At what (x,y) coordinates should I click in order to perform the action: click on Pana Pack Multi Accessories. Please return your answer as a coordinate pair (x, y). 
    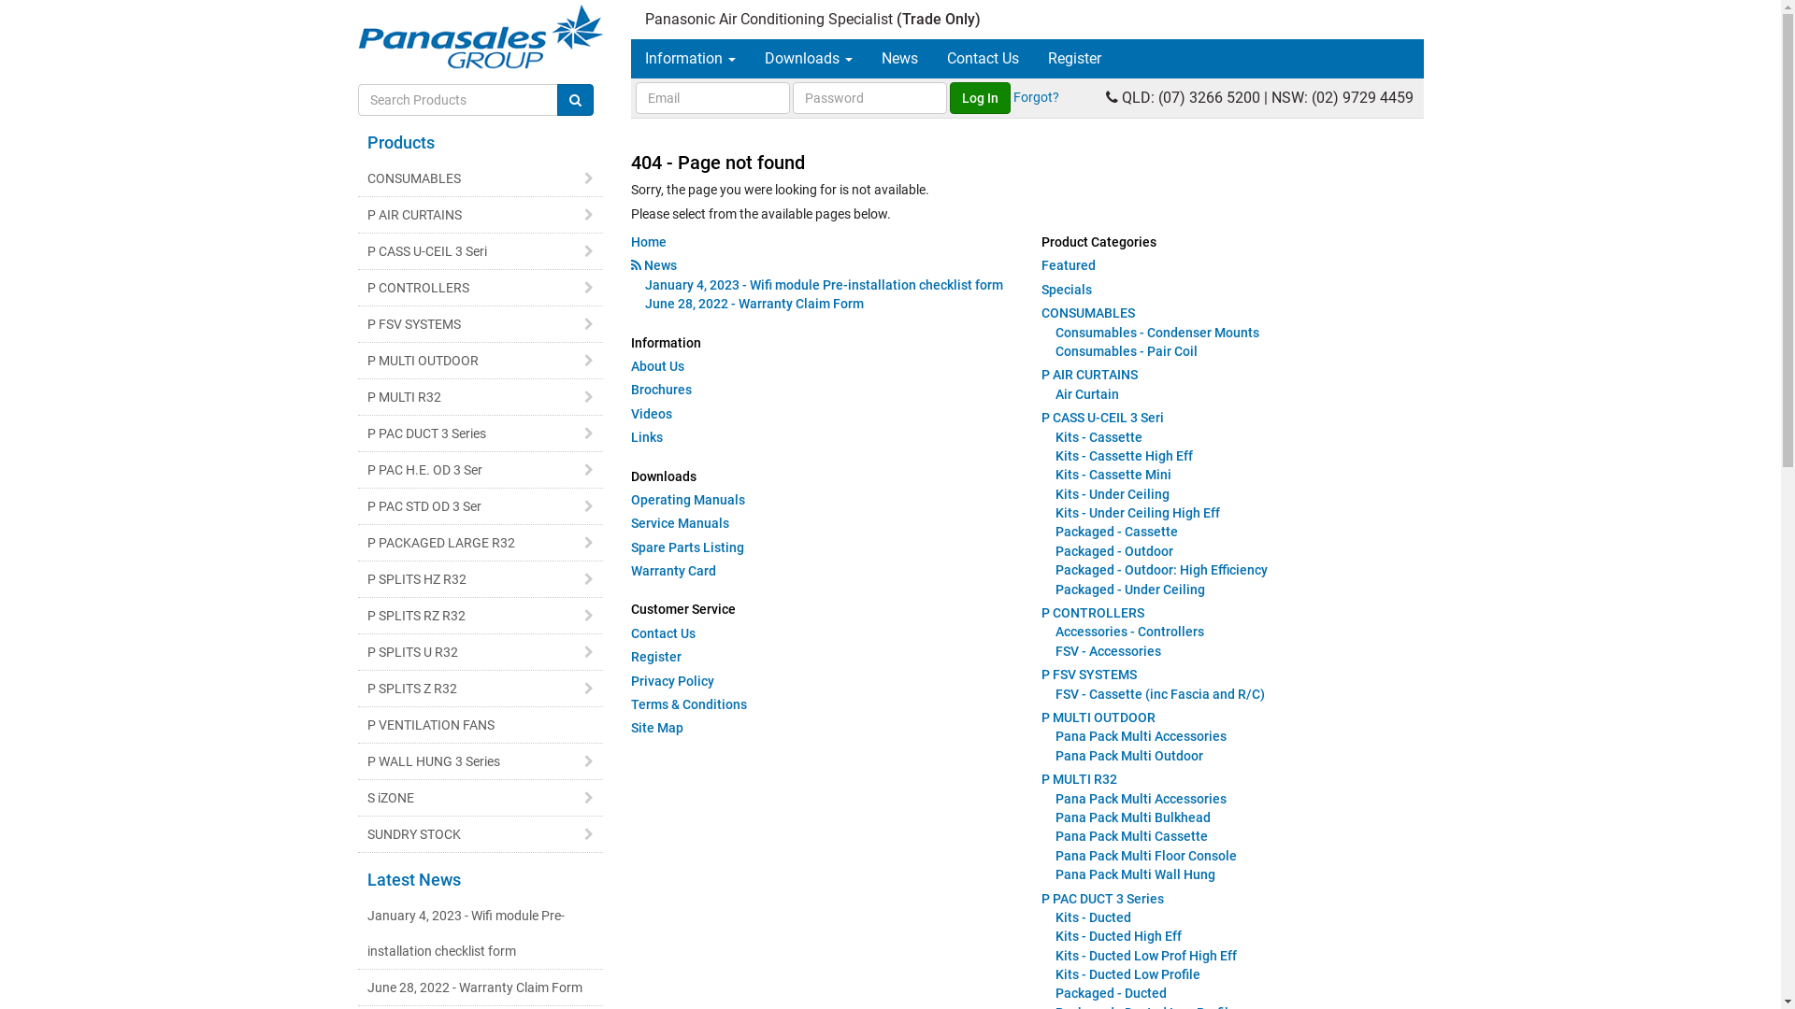
    Looking at the image, I should click on (1141, 799).